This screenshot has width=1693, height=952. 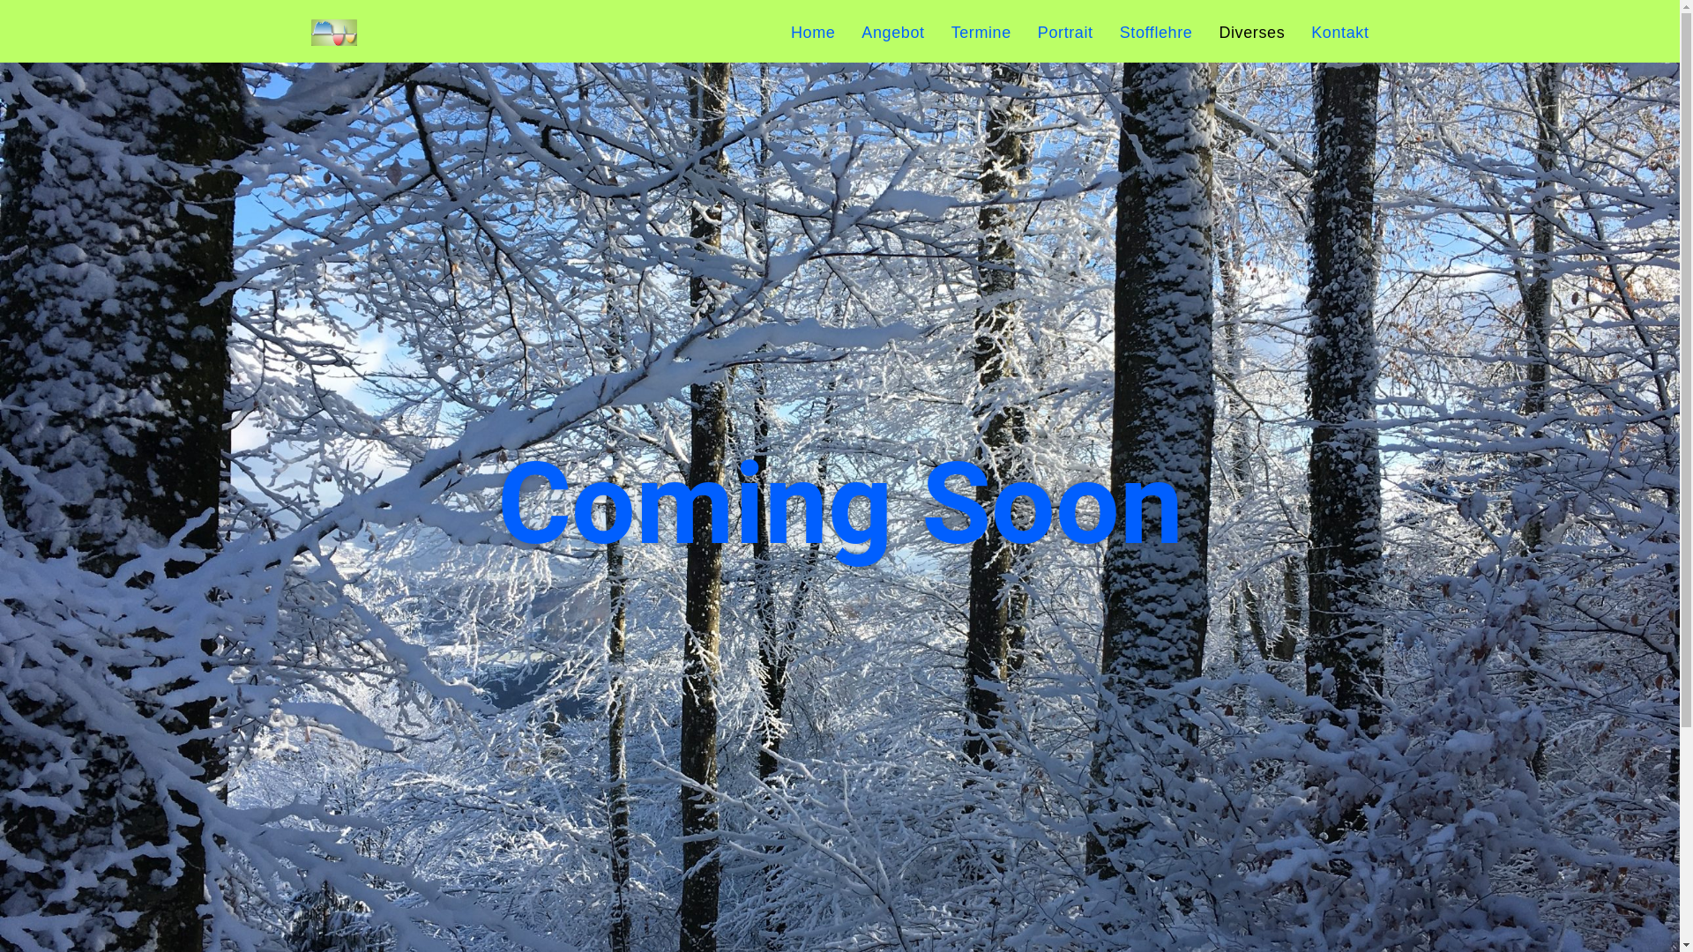 I want to click on Home, so click(x=813, y=33).